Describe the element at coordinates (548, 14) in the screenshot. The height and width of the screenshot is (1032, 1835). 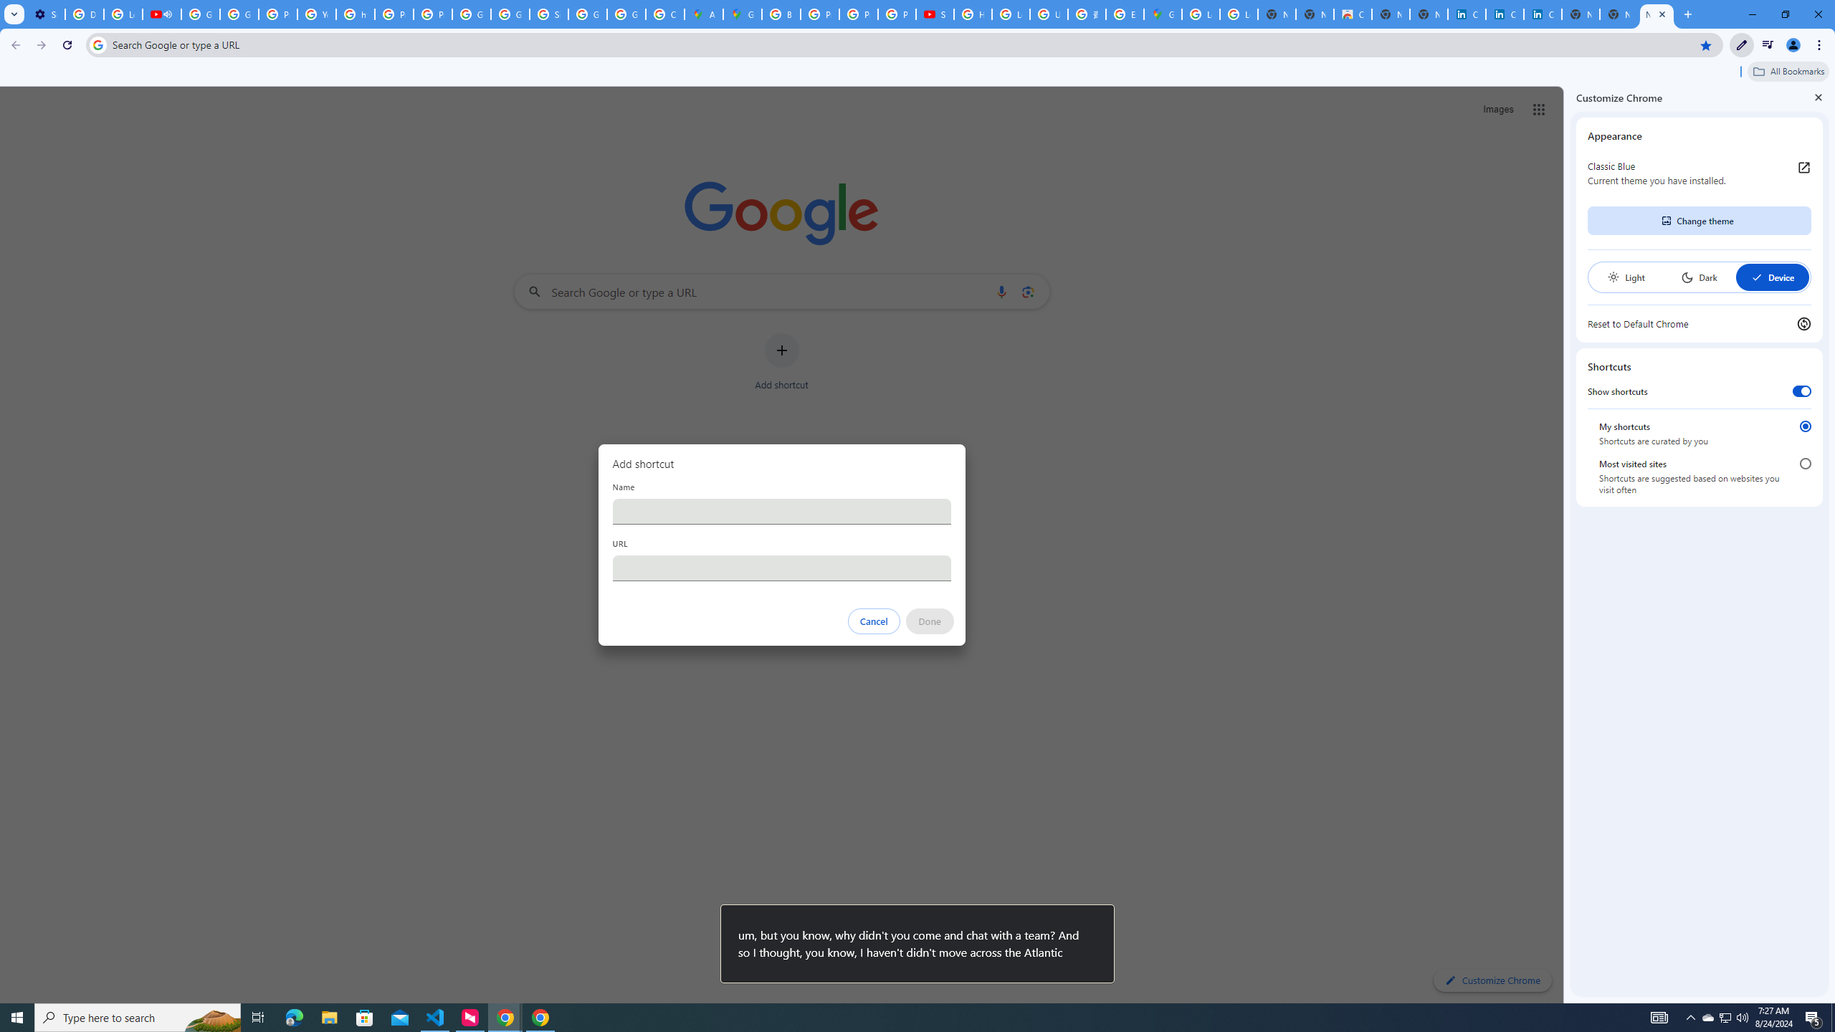
I see `Sign in - Google Accounts` at that location.